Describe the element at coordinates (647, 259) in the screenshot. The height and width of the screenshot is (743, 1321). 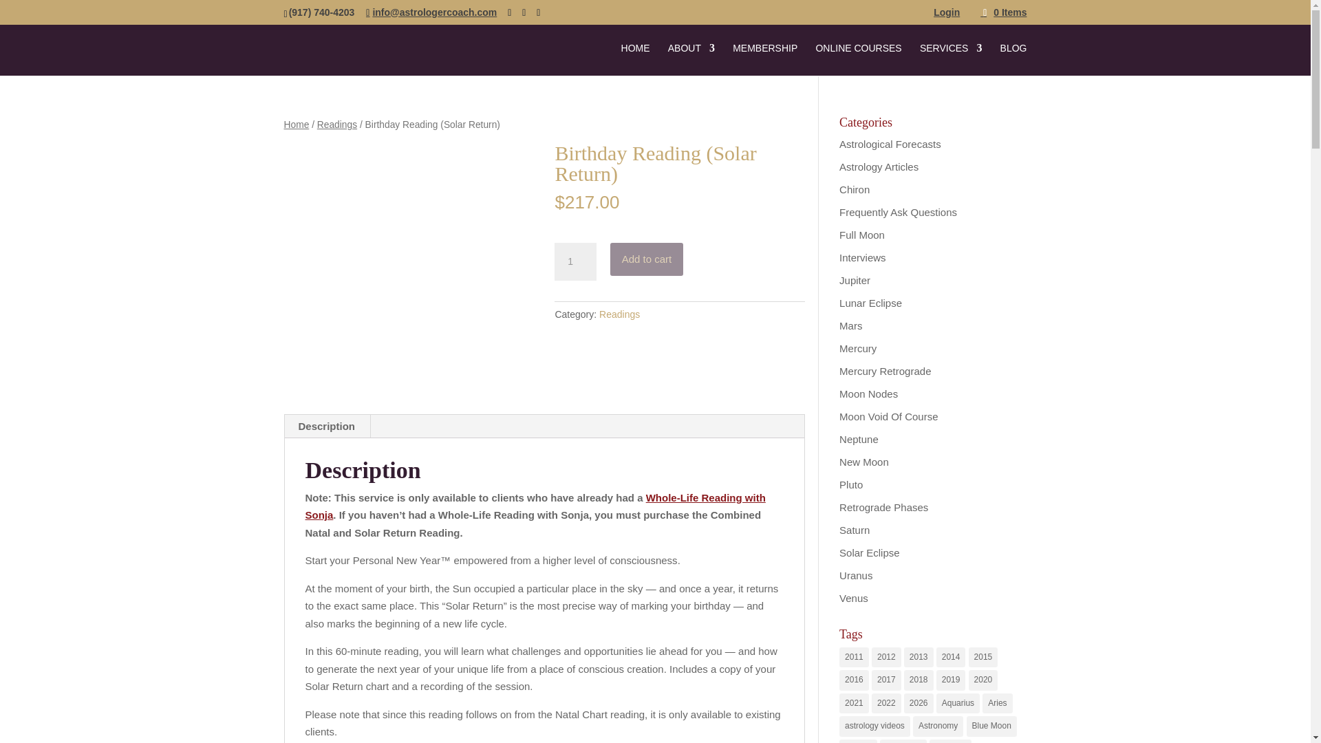
I see `Add to cart` at that location.